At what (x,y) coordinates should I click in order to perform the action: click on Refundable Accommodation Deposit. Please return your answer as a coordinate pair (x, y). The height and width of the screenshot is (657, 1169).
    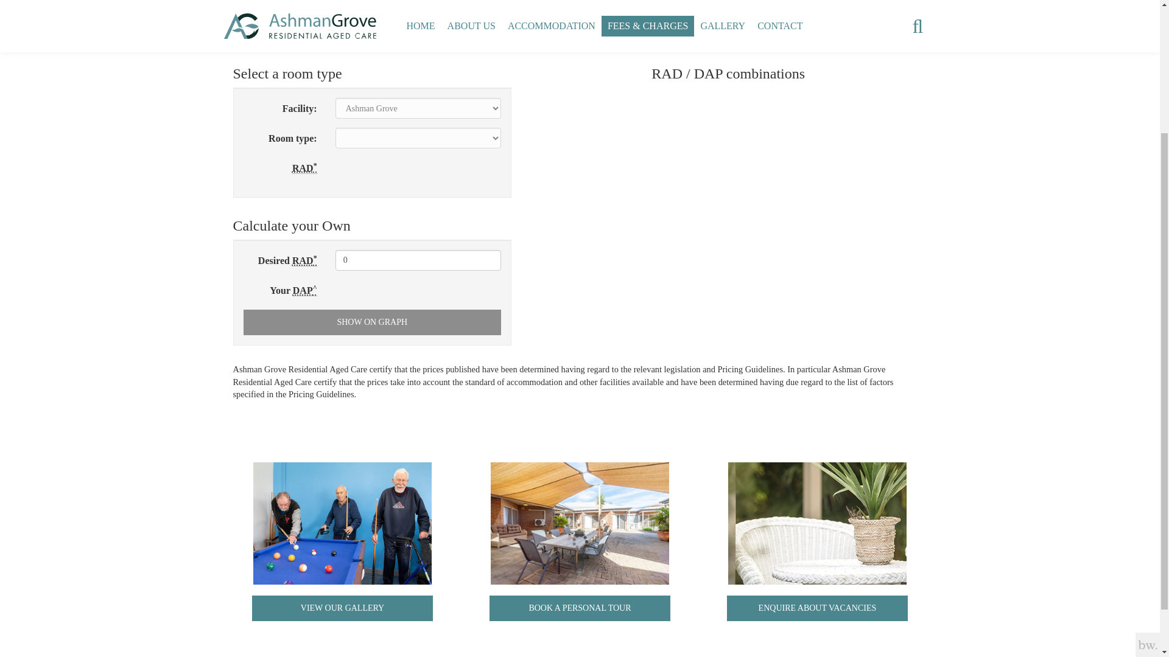
    Looking at the image, I should click on (304, 261).